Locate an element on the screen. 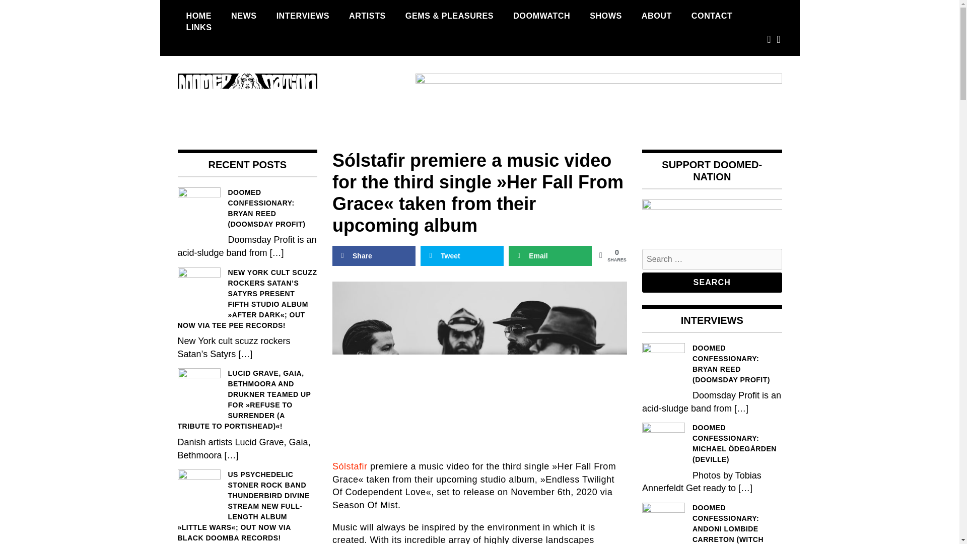 The image size is (967, 544). HOME is located at coordinates (198, 16).